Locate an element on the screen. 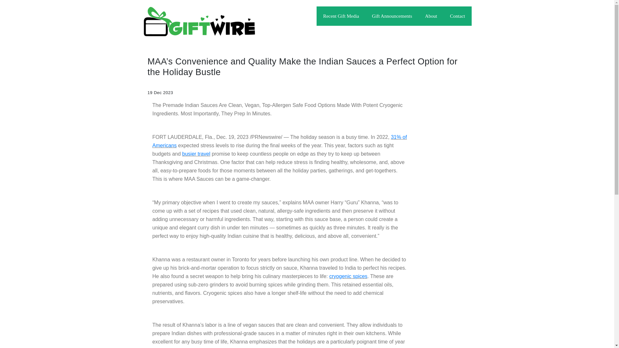 The image size is (619, 348). About is located at coordinates (431, 16).